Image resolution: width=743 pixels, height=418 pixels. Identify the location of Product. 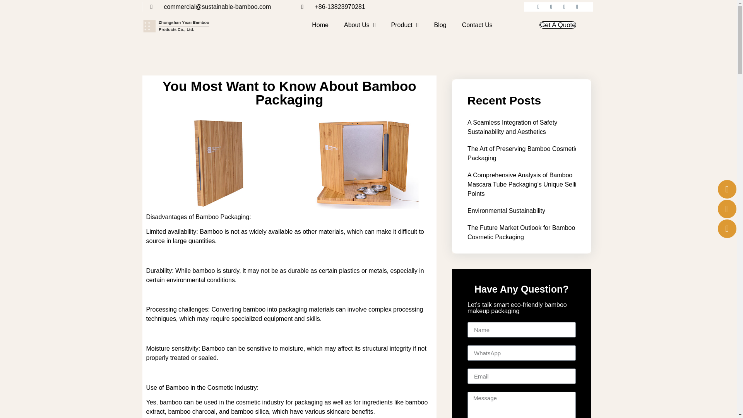
(405, 25).